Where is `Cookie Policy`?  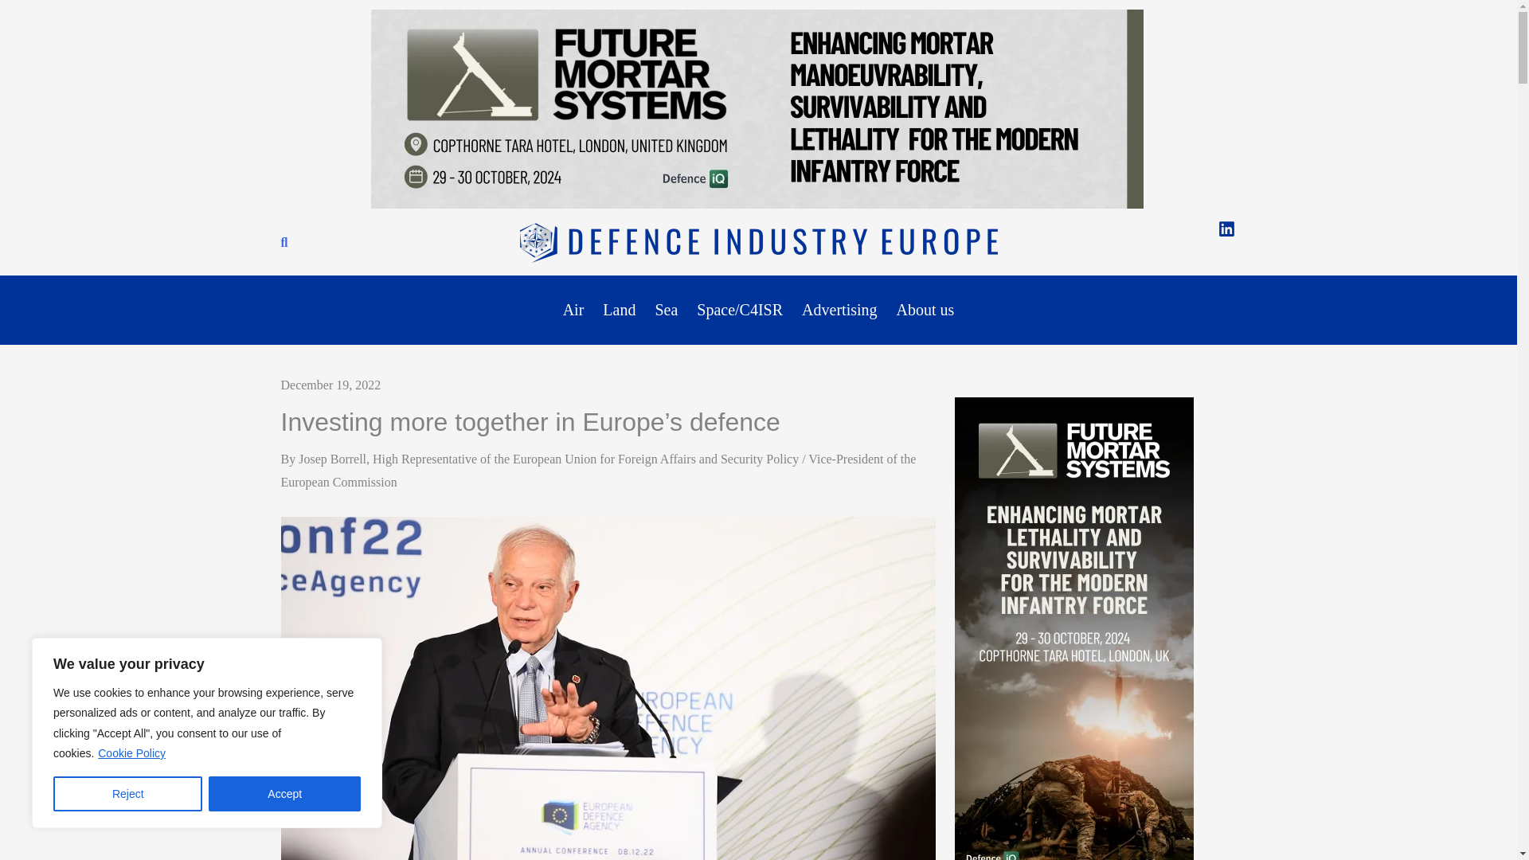
Cookie Policy is located at coordinates (132, 753).